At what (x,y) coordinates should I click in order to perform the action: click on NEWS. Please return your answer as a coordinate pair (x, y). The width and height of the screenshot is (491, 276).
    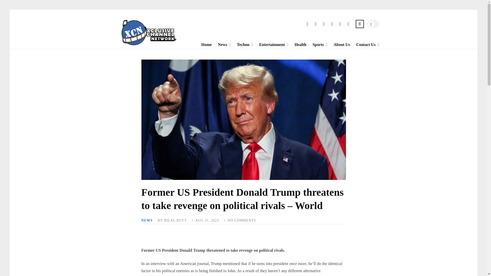
    Looking at the image, I should click on (147, 220).